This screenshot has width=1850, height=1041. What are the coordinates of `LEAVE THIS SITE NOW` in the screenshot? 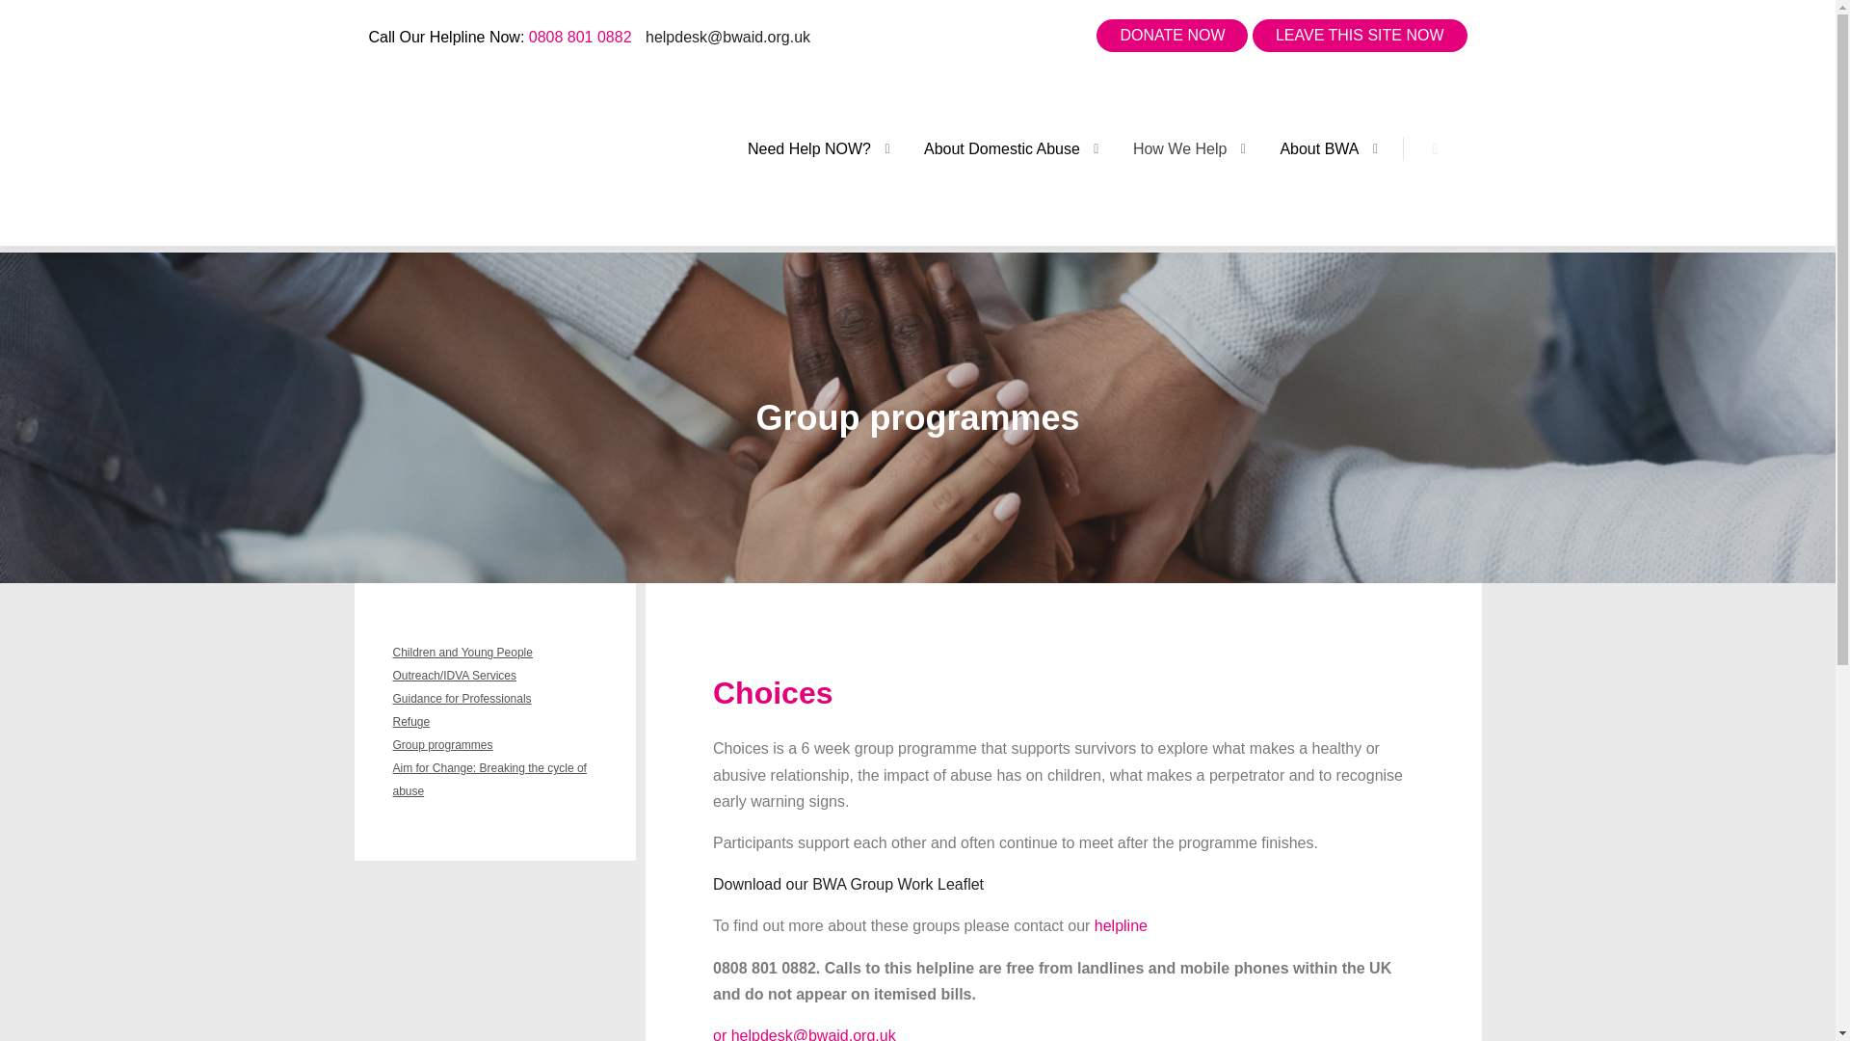 It's located at (1359, 36).